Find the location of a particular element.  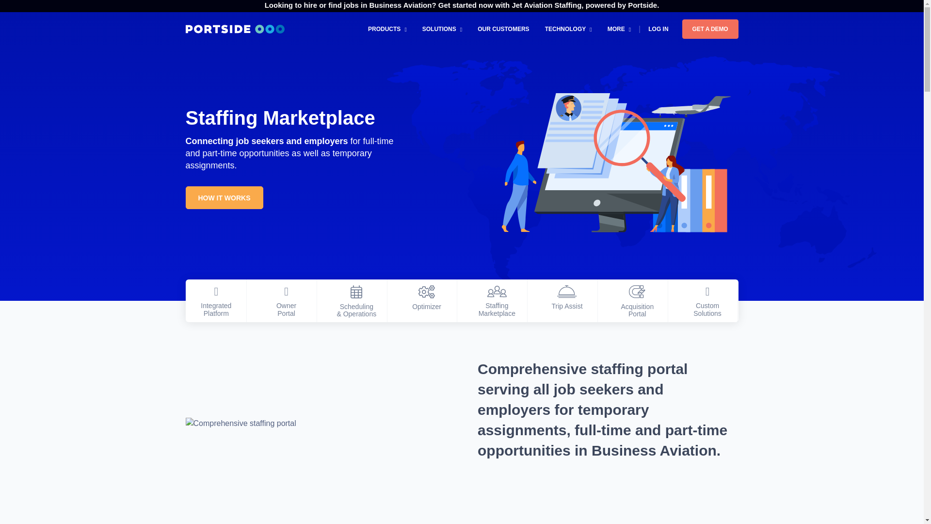

SOLUTIONS is located at coordinates (442, 29).